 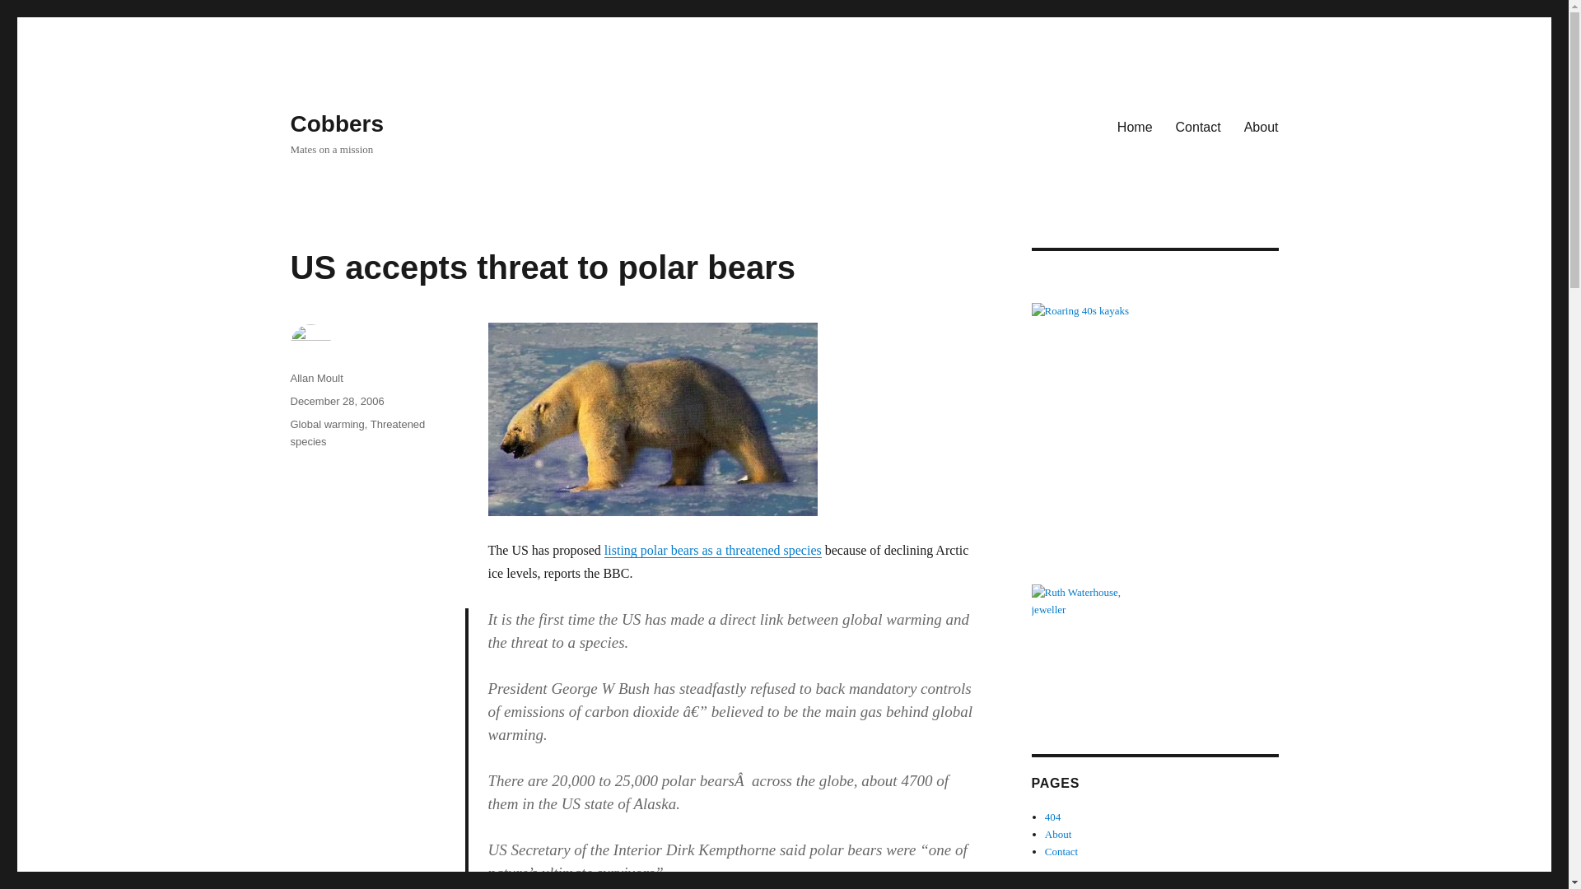 I want to click on Global warming, so click(x=326, y=423).